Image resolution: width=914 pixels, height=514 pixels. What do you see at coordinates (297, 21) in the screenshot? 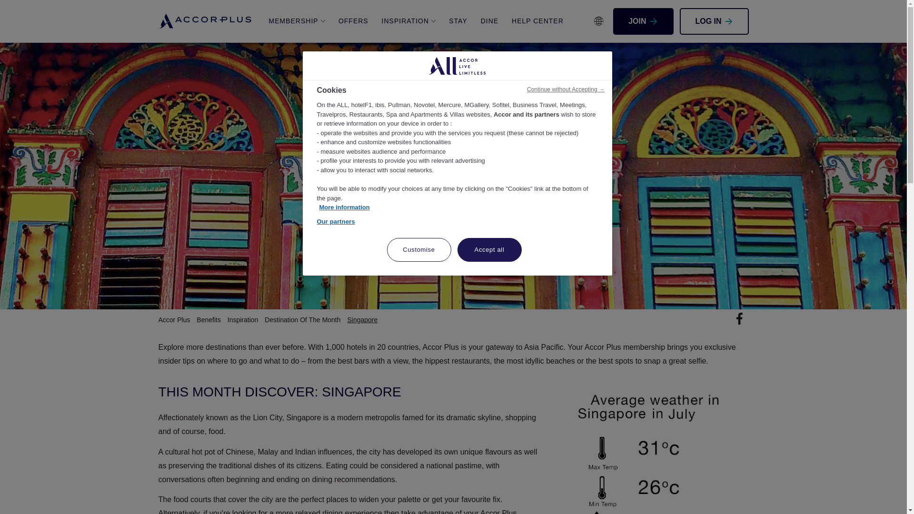
I see `MEMBERSHIP` at bounding box center [297, 21].